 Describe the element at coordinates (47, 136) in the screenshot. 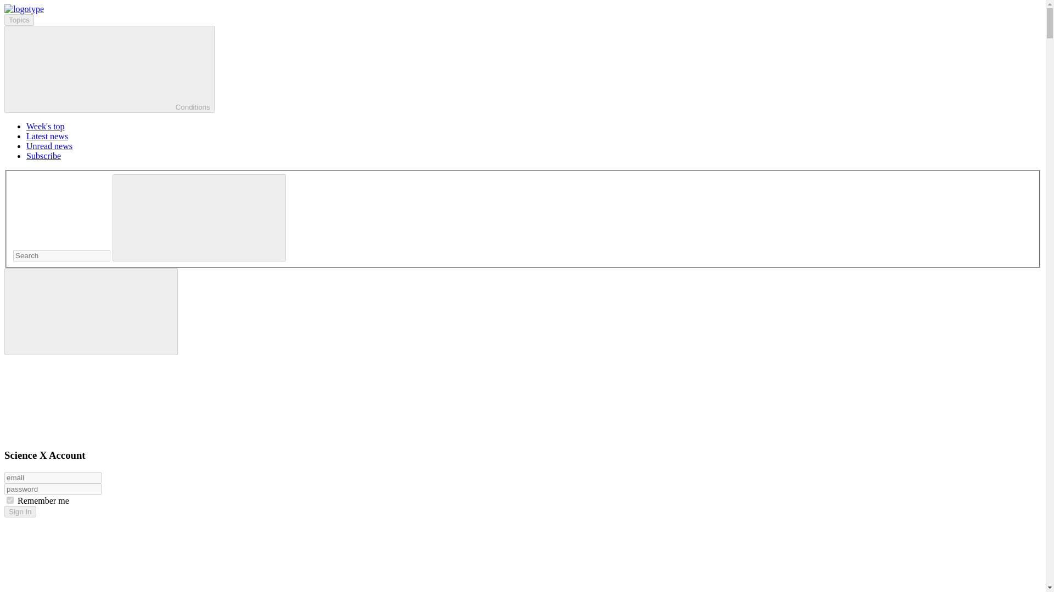

I see `Latest news` at that location.